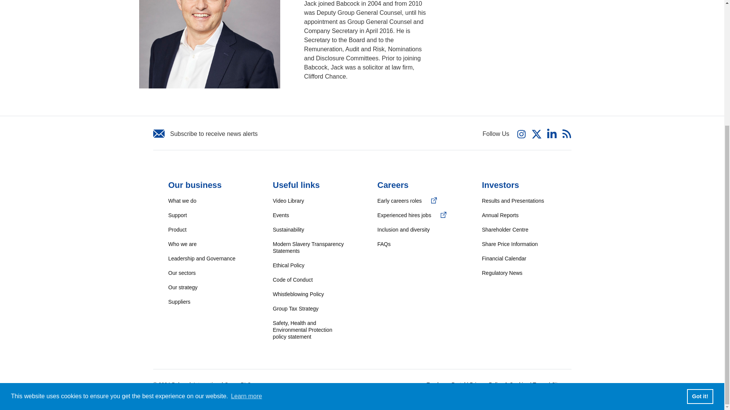 The image size is (730, 410). I want to click on Follow Babcock International on LinkedIn, so click(551, 132).